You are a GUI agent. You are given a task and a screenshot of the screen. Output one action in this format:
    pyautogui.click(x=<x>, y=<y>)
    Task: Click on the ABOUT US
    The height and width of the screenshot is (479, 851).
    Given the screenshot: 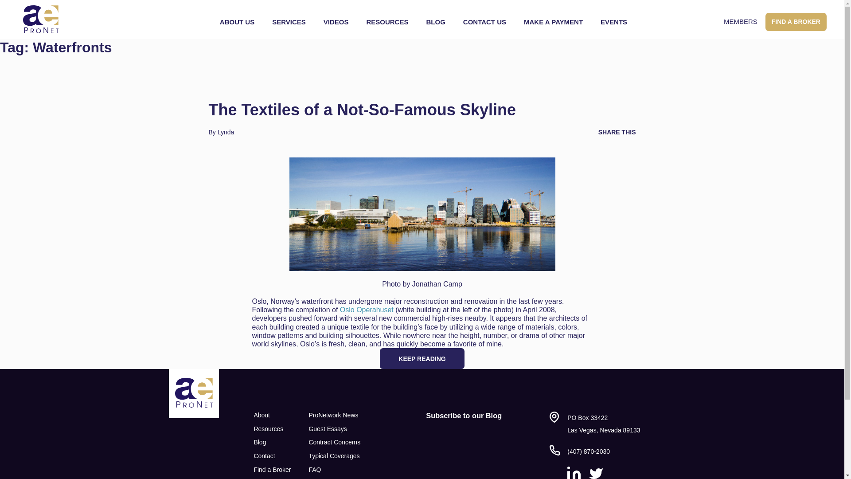 What is the action you would take?
    pyautogui.click(x=237, y=22)
    